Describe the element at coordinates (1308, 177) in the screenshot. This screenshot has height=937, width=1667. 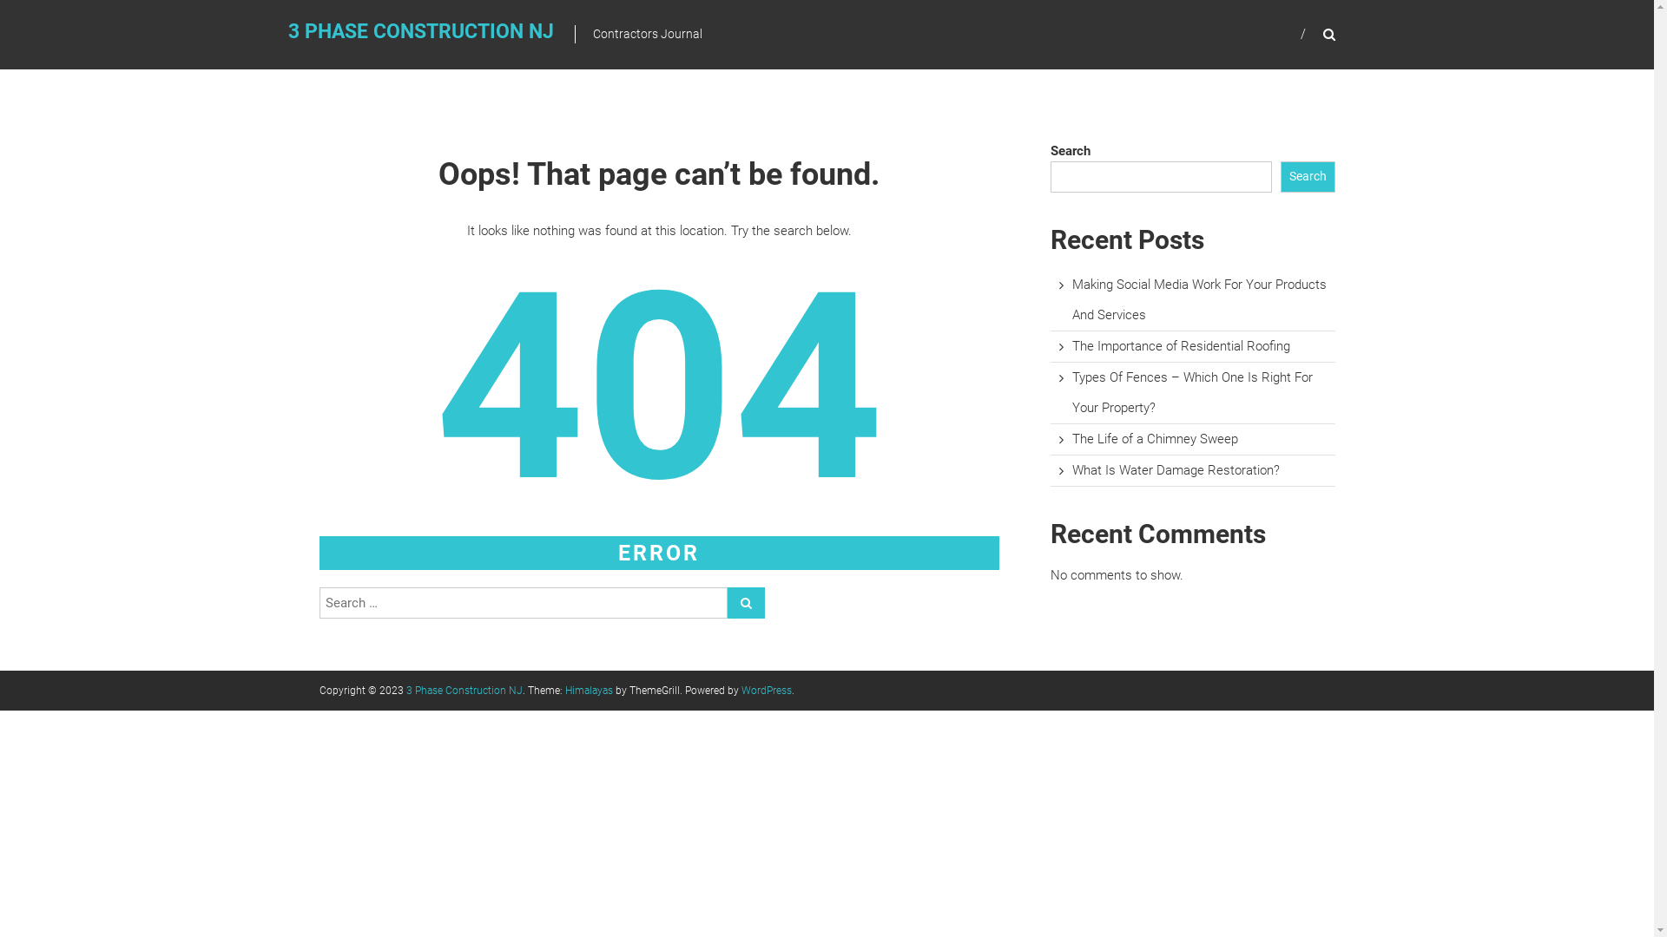
I see `Search` at that location.